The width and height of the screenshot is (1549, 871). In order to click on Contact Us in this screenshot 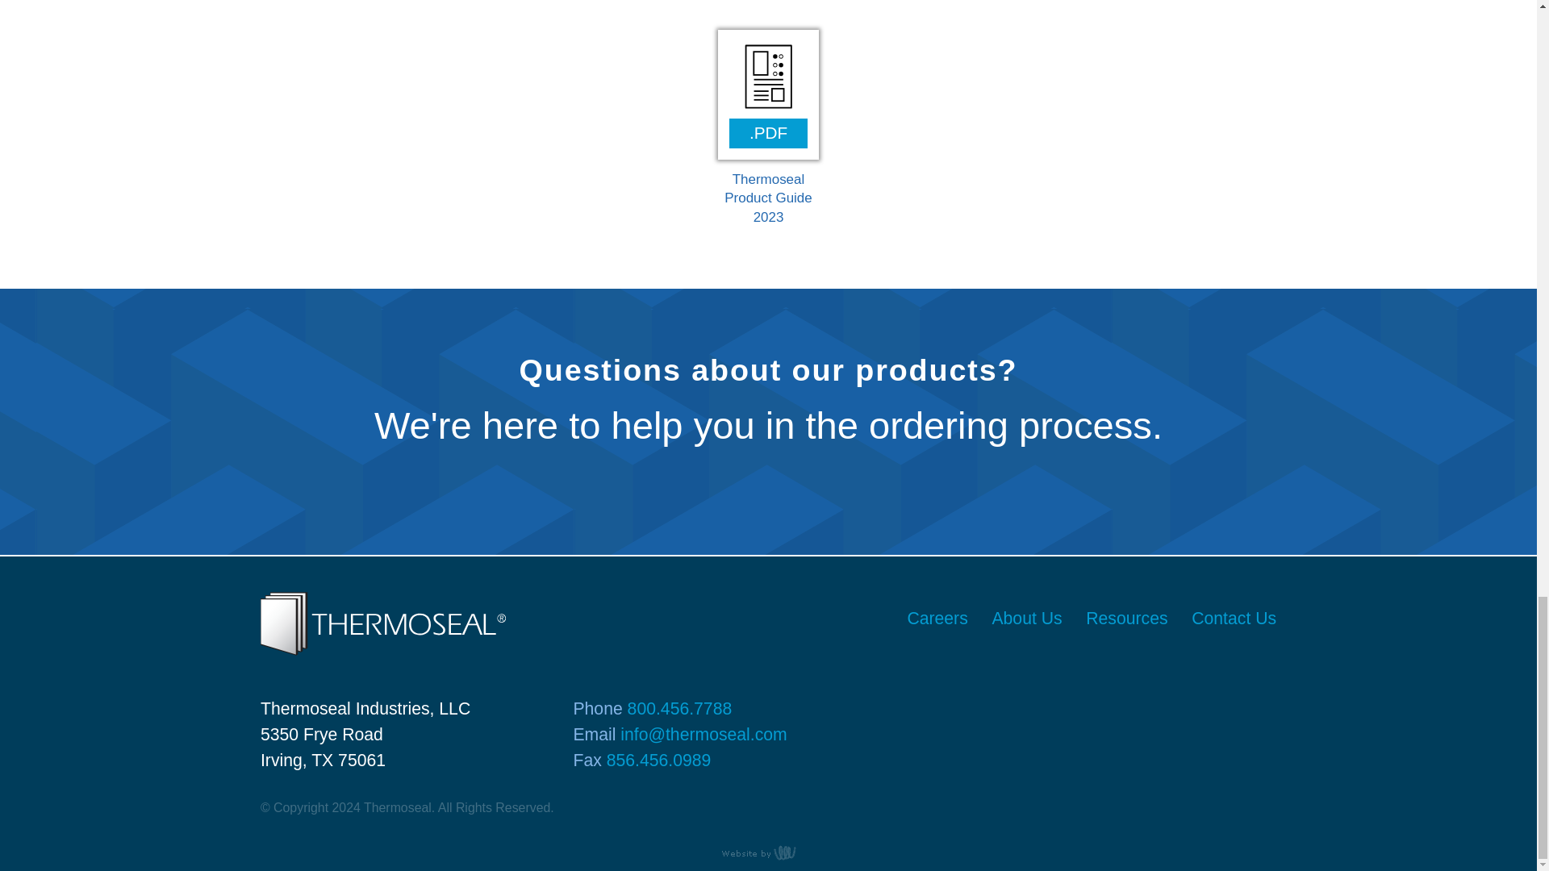, I will do `click(1228, 618)`.